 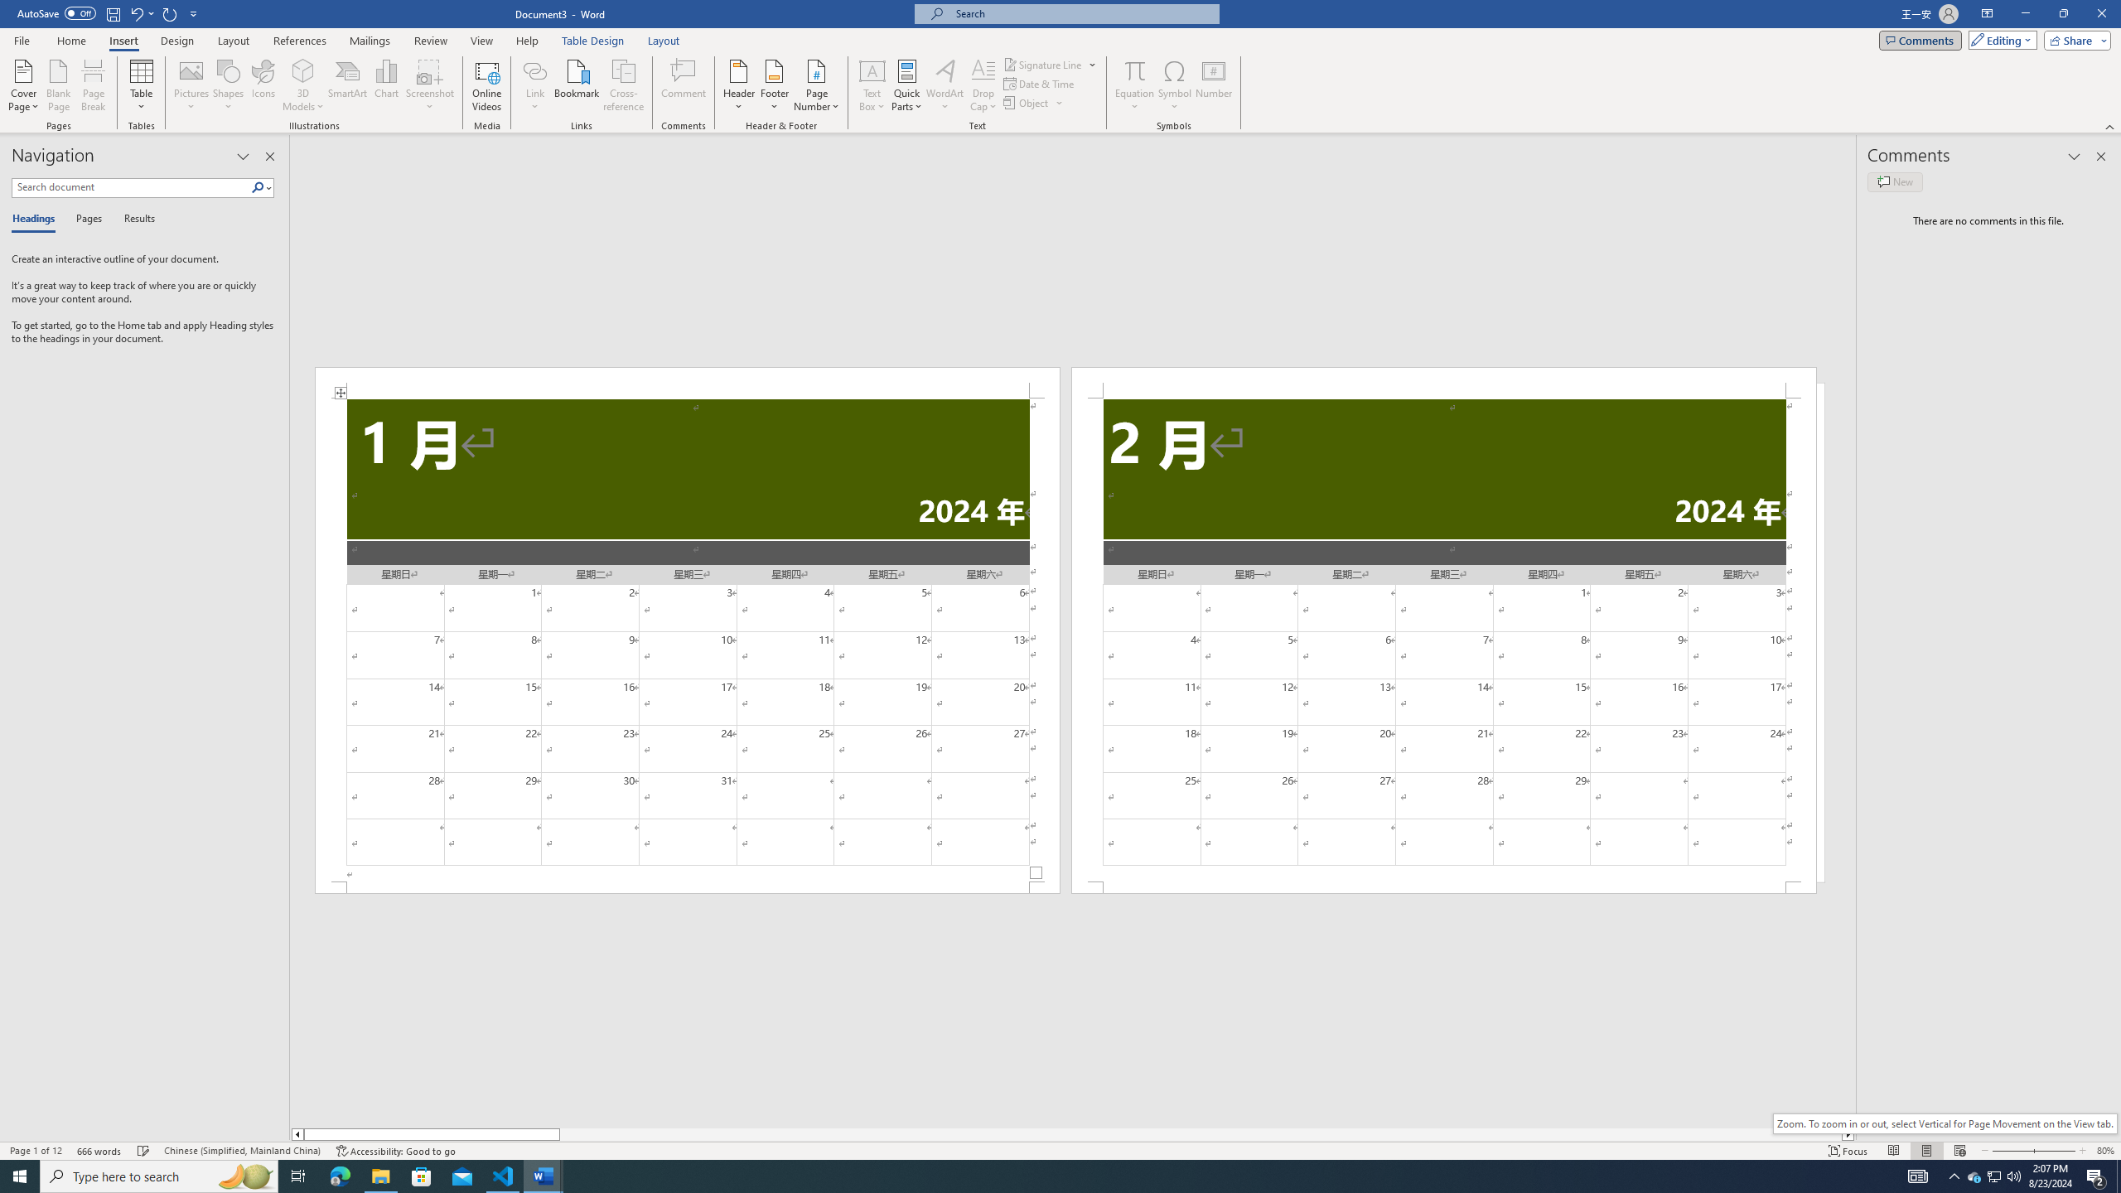 I want to click on Table, so click(x=143, y=85).